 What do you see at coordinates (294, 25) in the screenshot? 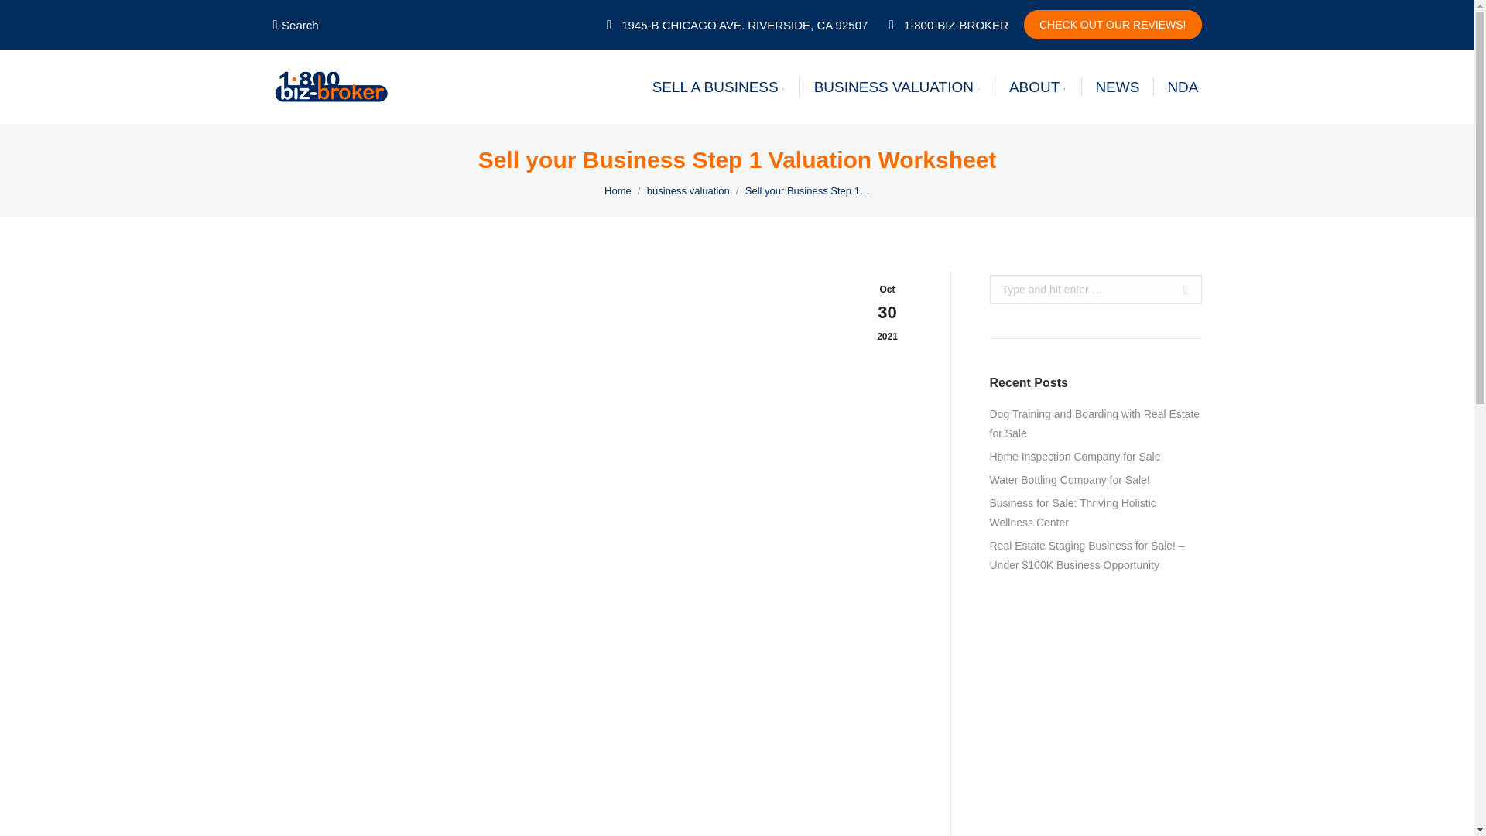
I see `Search` at bounding box center [294, 25].